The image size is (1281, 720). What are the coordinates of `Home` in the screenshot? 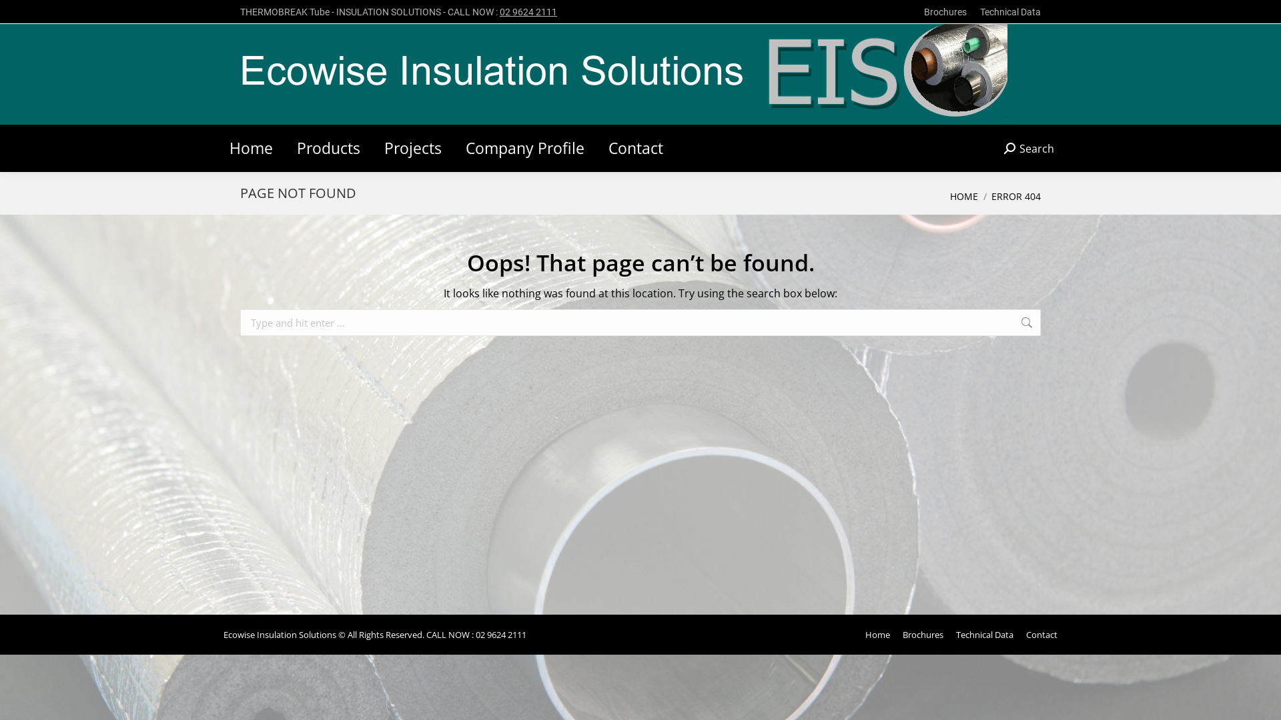 It's located at (251, 148).